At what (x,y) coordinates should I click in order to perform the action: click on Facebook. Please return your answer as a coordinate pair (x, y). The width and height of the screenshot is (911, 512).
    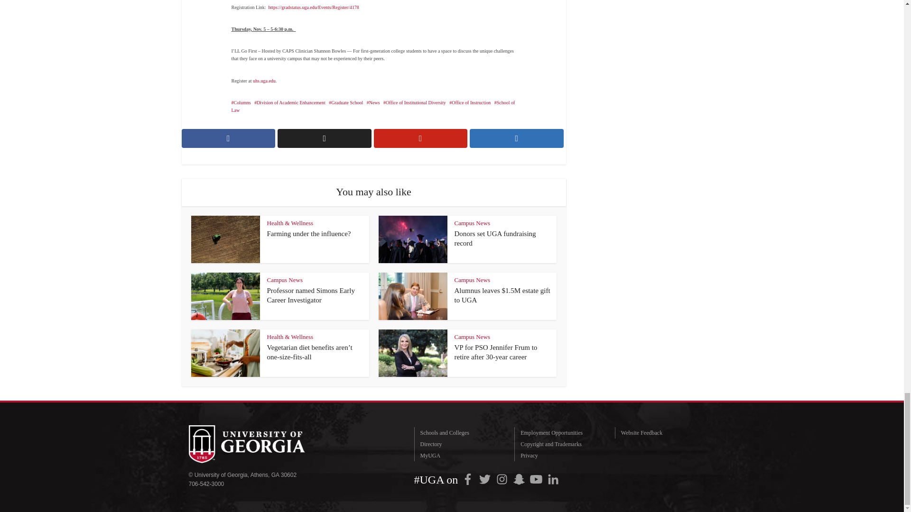
    Looking at the image, I should click on (468, 479).